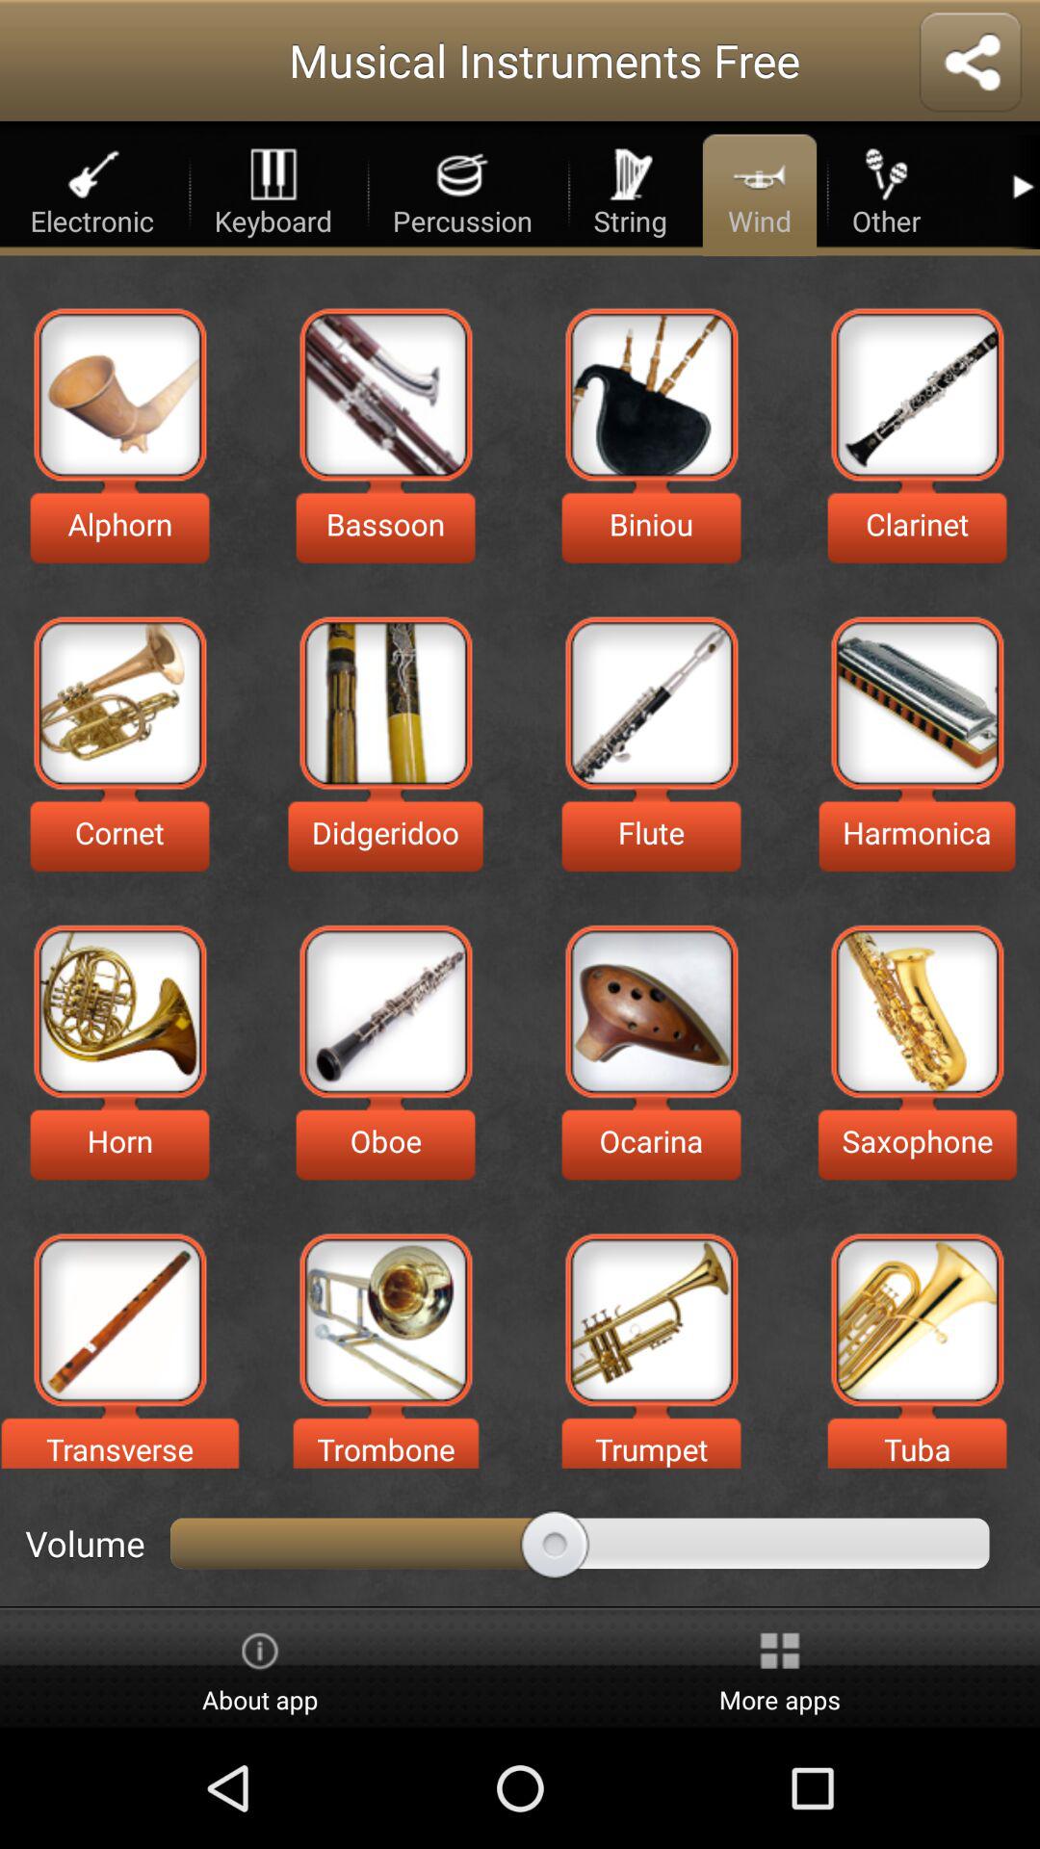  Describe the element at coordinates (385, 1319) in the screenshot. I see `play the musical instrument` at that location.